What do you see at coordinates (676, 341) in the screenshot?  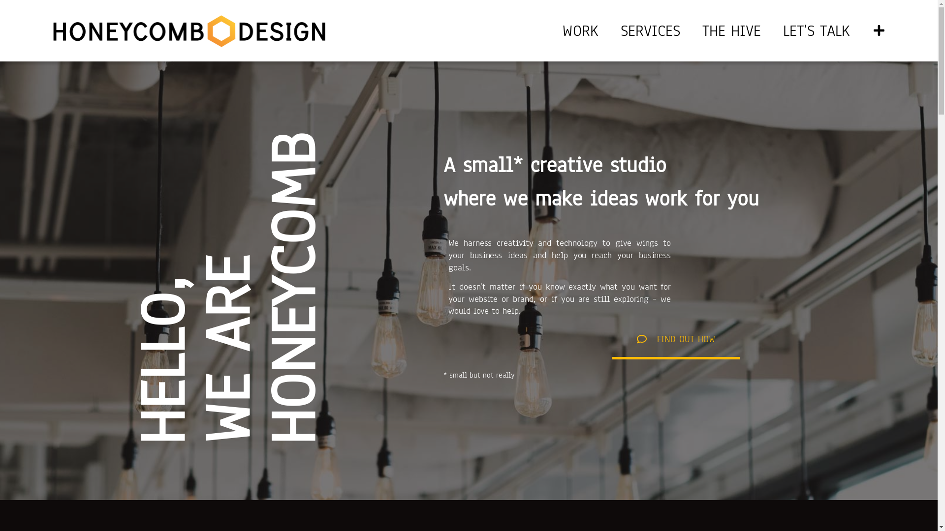 I see `FIND OUT HOW` at bounding box center [676, 341].